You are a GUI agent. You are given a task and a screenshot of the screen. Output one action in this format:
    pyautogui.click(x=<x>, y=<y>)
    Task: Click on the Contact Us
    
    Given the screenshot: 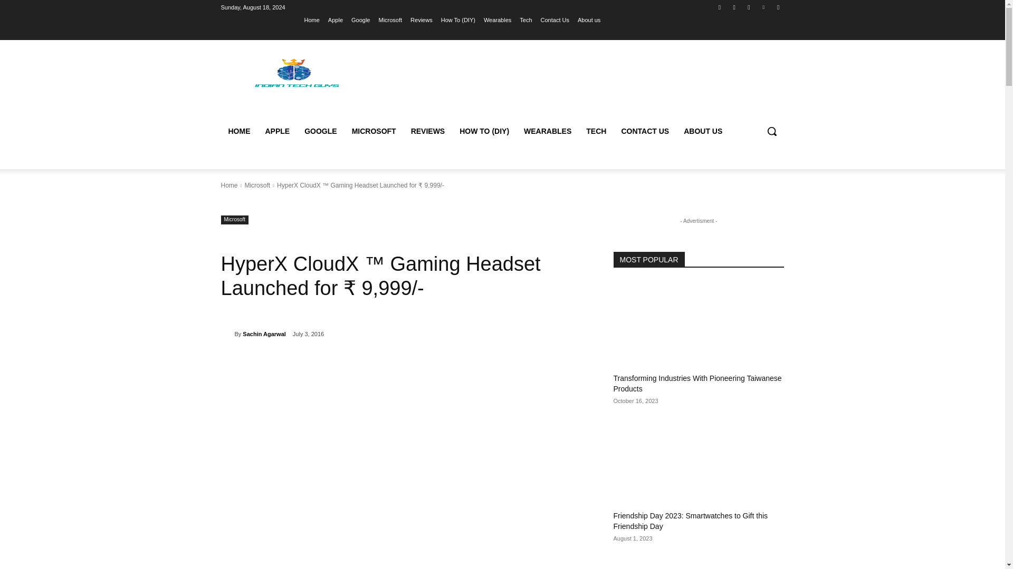 What is the action you would take?
    pyautogui.click(x=555, y=19)
    